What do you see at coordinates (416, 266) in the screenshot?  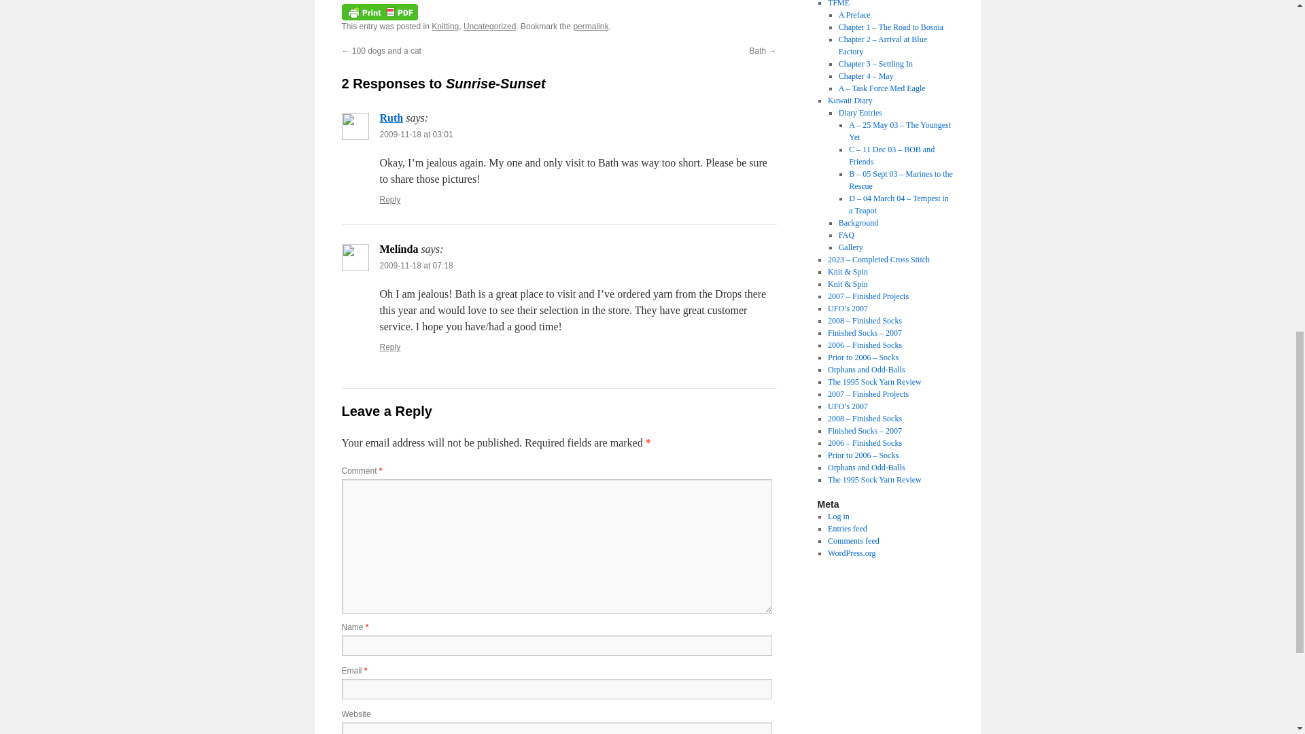 I see `2009-11-18 at 07:18` at bounding box center [416, 266].